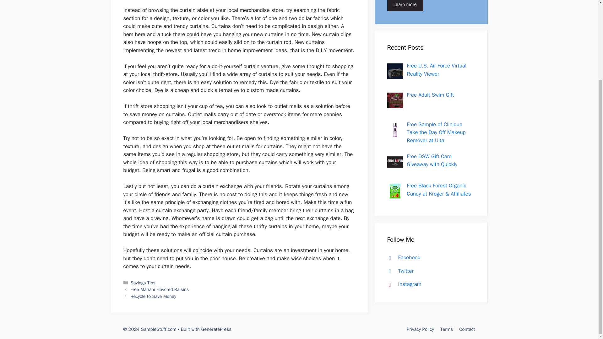 The height and width of the screenshot is (339, 603). Describe the element at coordinates (420, 329) in the screenshot. I see `Privacy Policy` at that location.